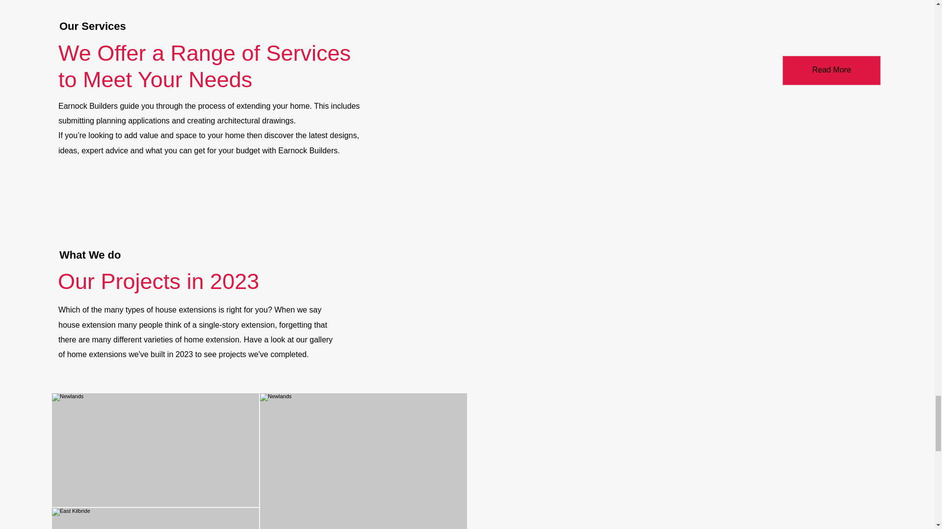 The image size is (942, 529). What do you see at coordinates (832, 71) in the screenshot?
I see `Read More` at bounding box center [832, 71].